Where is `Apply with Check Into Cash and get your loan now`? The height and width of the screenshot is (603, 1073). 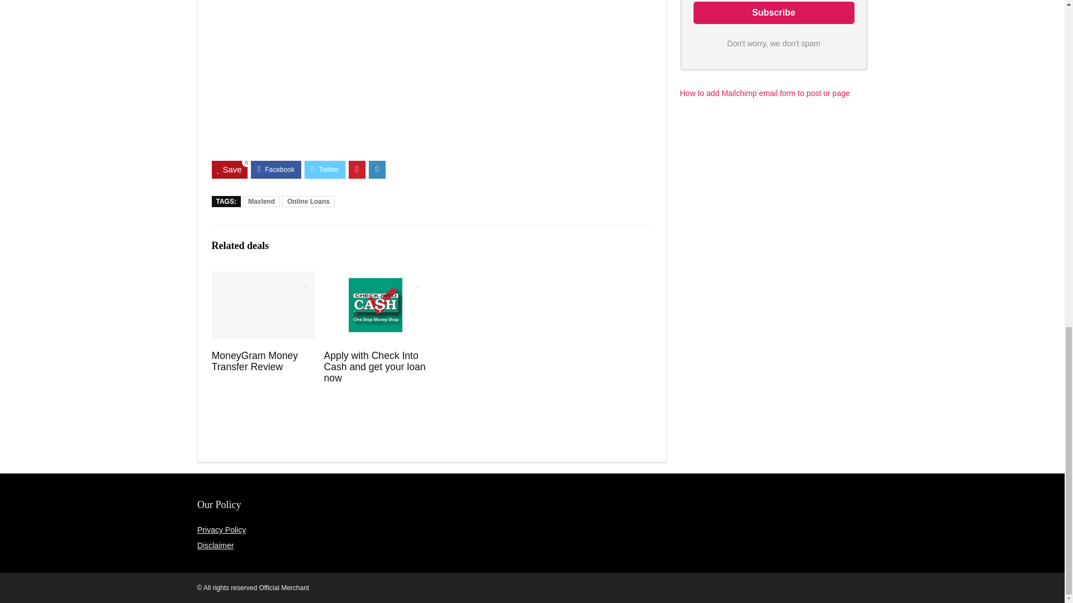
Apply with Check Into Cash and get your loan now is located at coordinates (374, 366).